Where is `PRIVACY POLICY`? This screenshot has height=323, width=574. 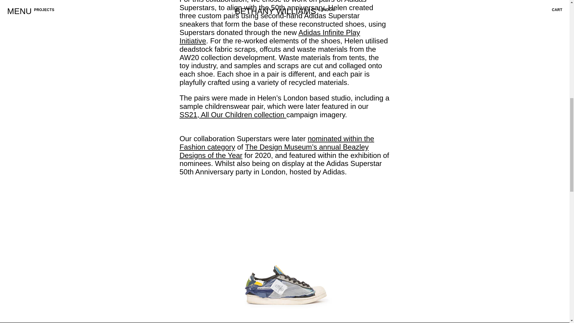
PRIVACY POLICY is located at coordinates (166, 16).